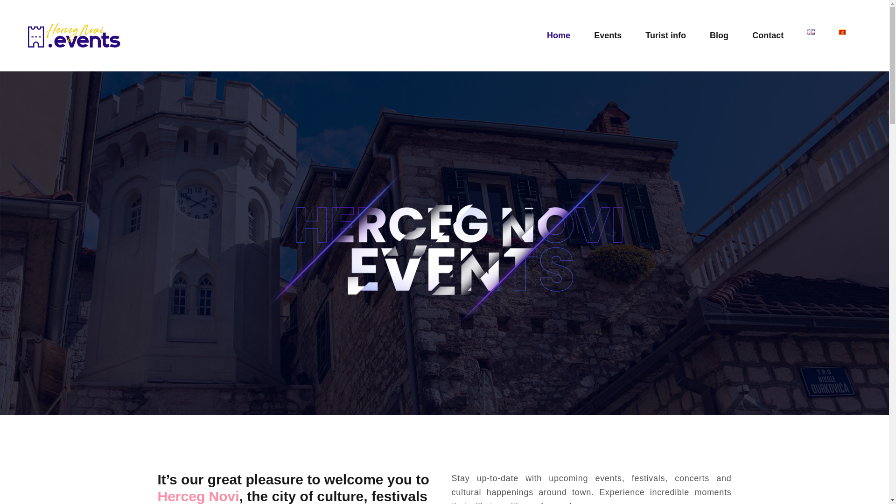 This screenshot has height=504, width=896. Describe the element at coordinates (719, 35) in the screenshot. I see `Blog` at that location.